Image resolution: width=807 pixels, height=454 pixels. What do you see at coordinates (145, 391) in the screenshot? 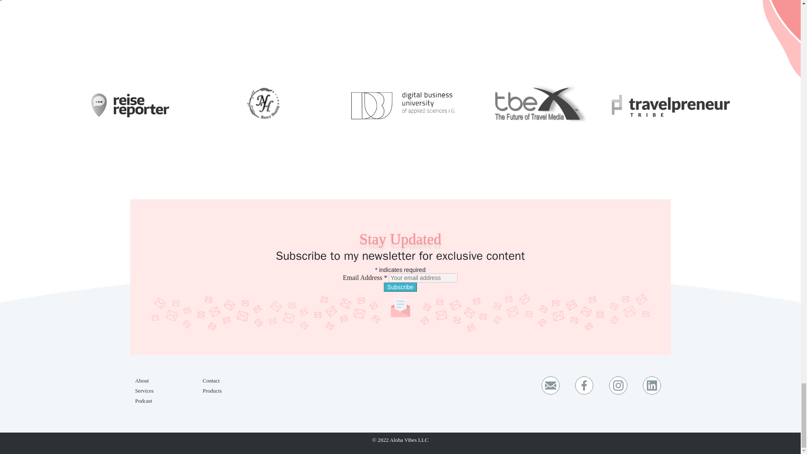
I see `Services` at bounding box center [145, 391].